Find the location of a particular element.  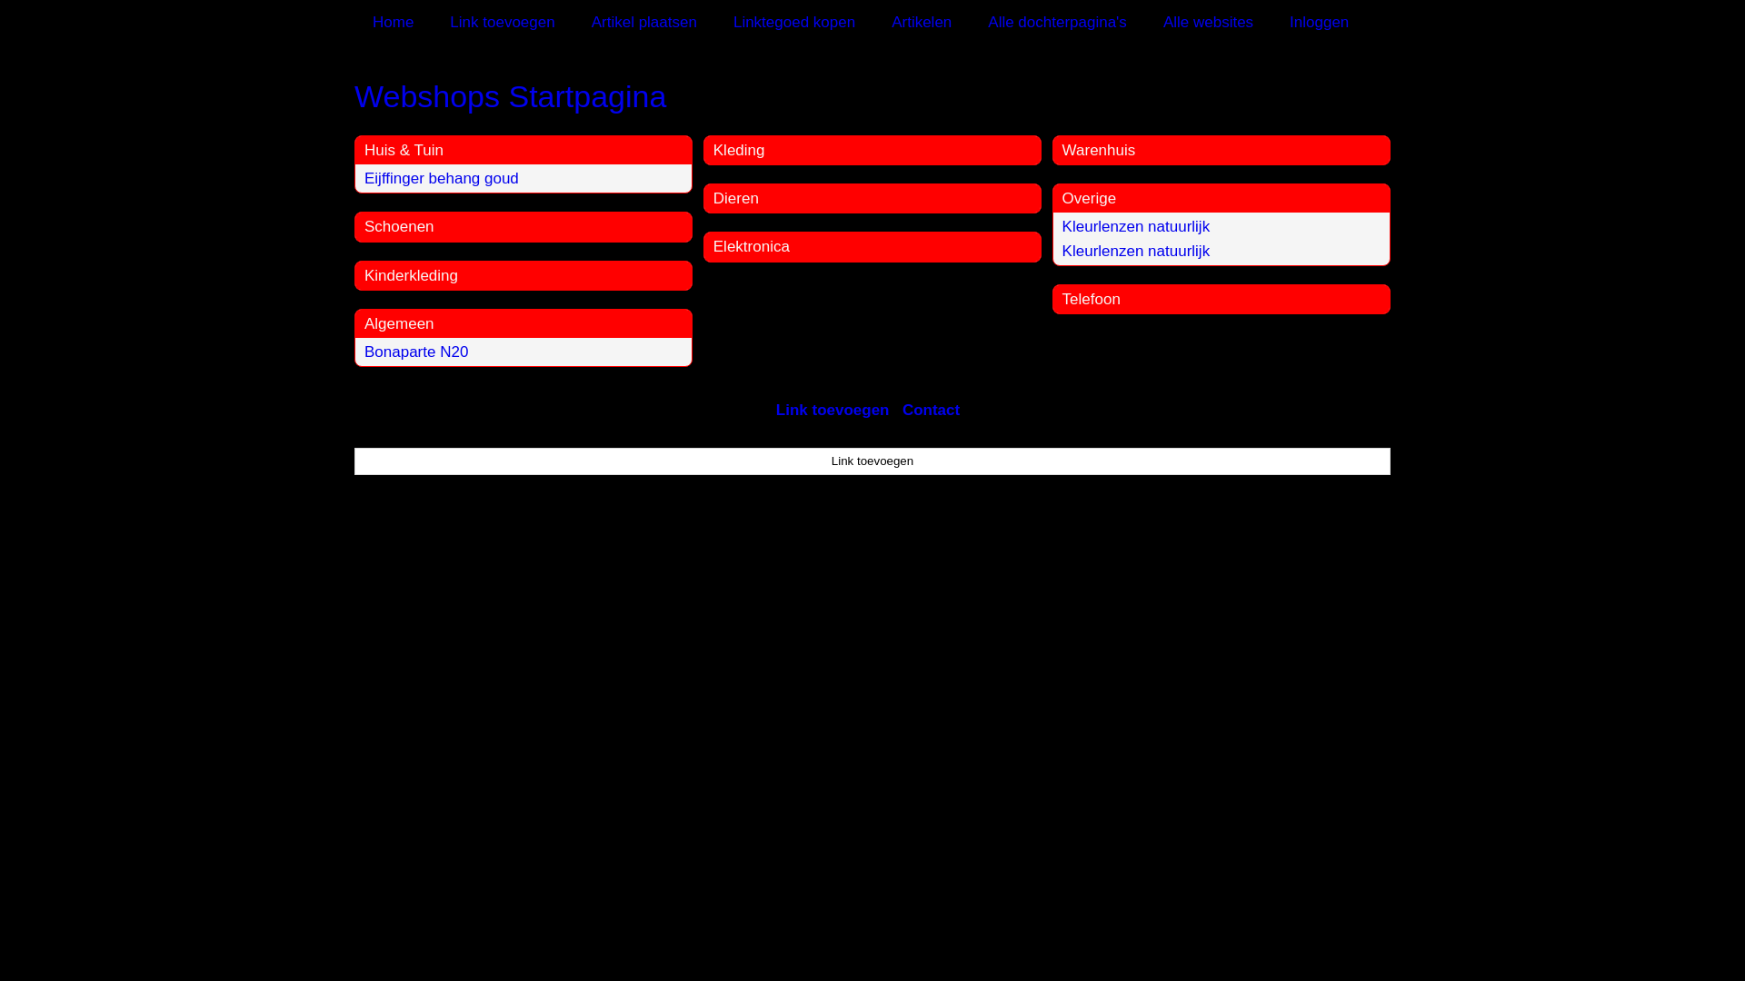

Bonaparte N20 is located at coordinates (416, 352).